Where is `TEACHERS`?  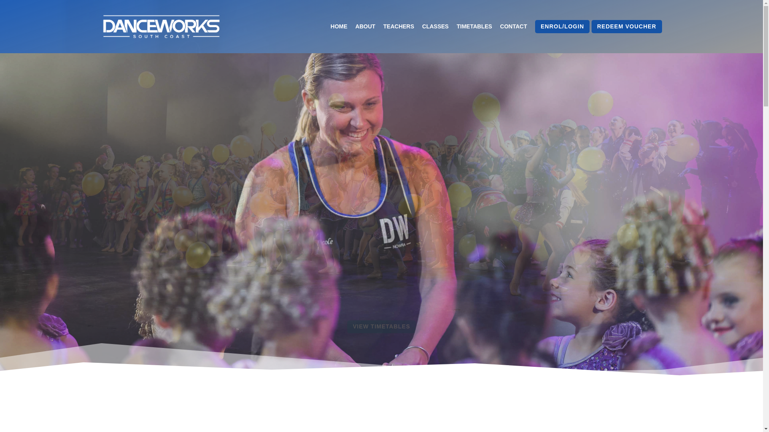 TEACHERS is located at coordinates (399, 26).